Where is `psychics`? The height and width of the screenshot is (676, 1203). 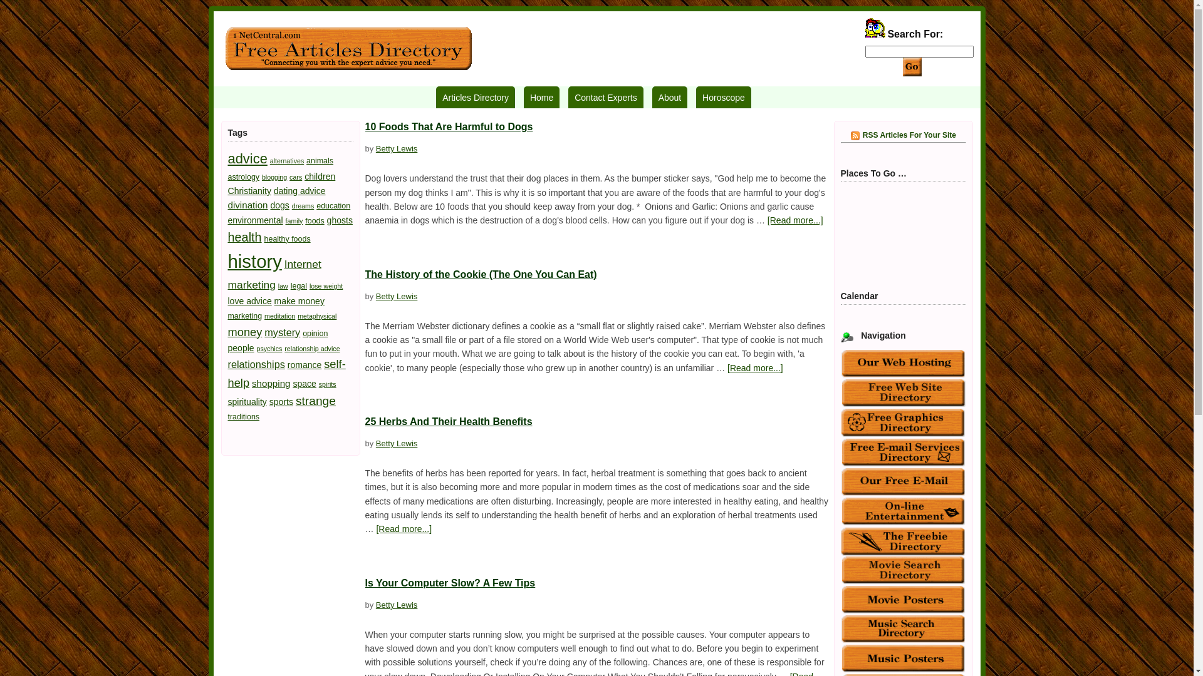 psychics is located at coordinates (269, 349).